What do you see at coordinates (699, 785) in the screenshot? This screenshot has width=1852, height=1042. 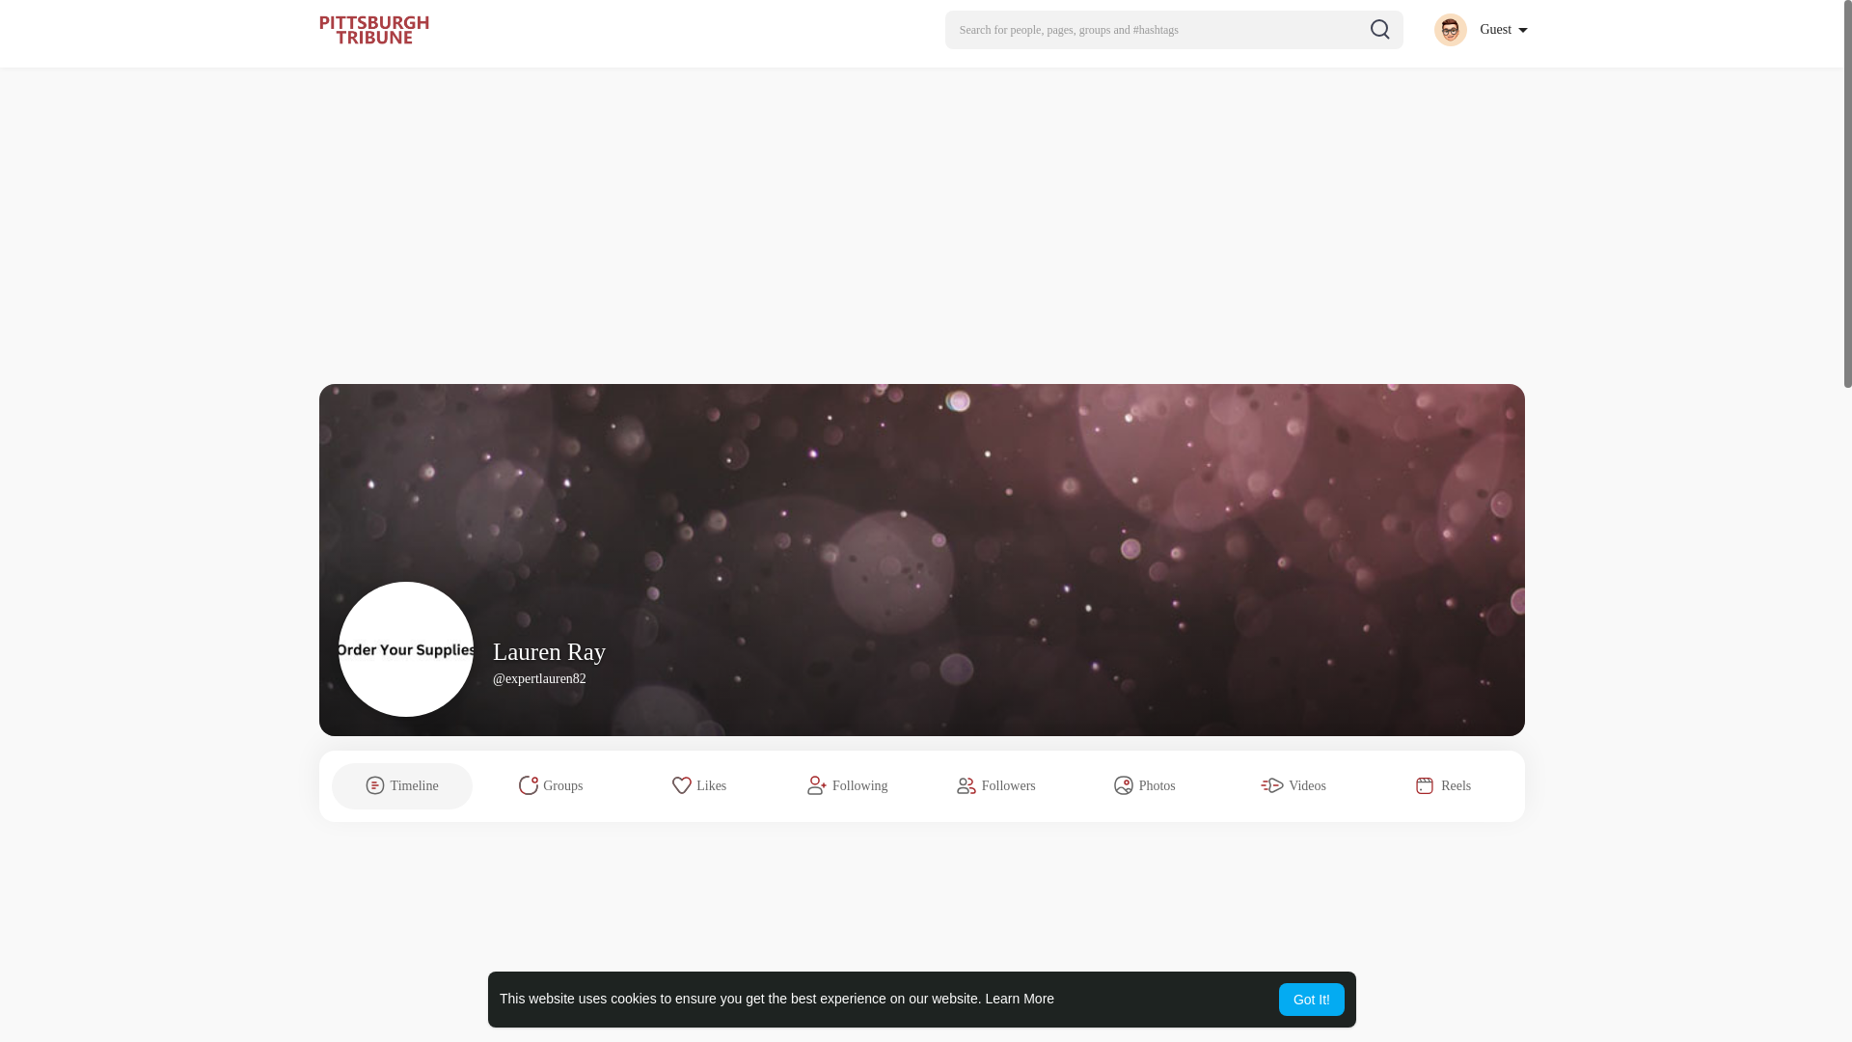 I see `Likes` at bounding box center [699, 785].